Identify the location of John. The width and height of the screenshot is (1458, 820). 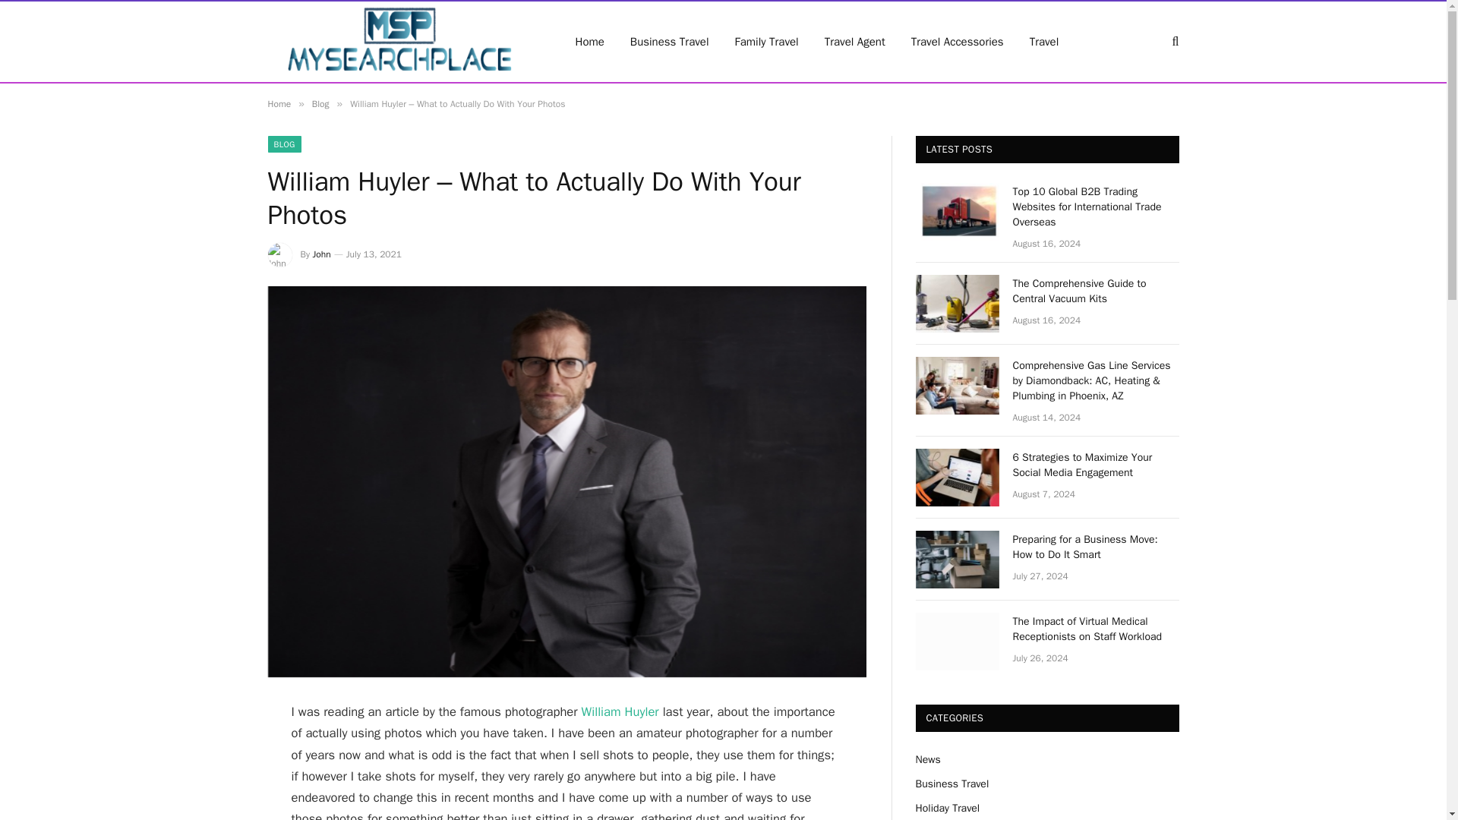
(322, 254).